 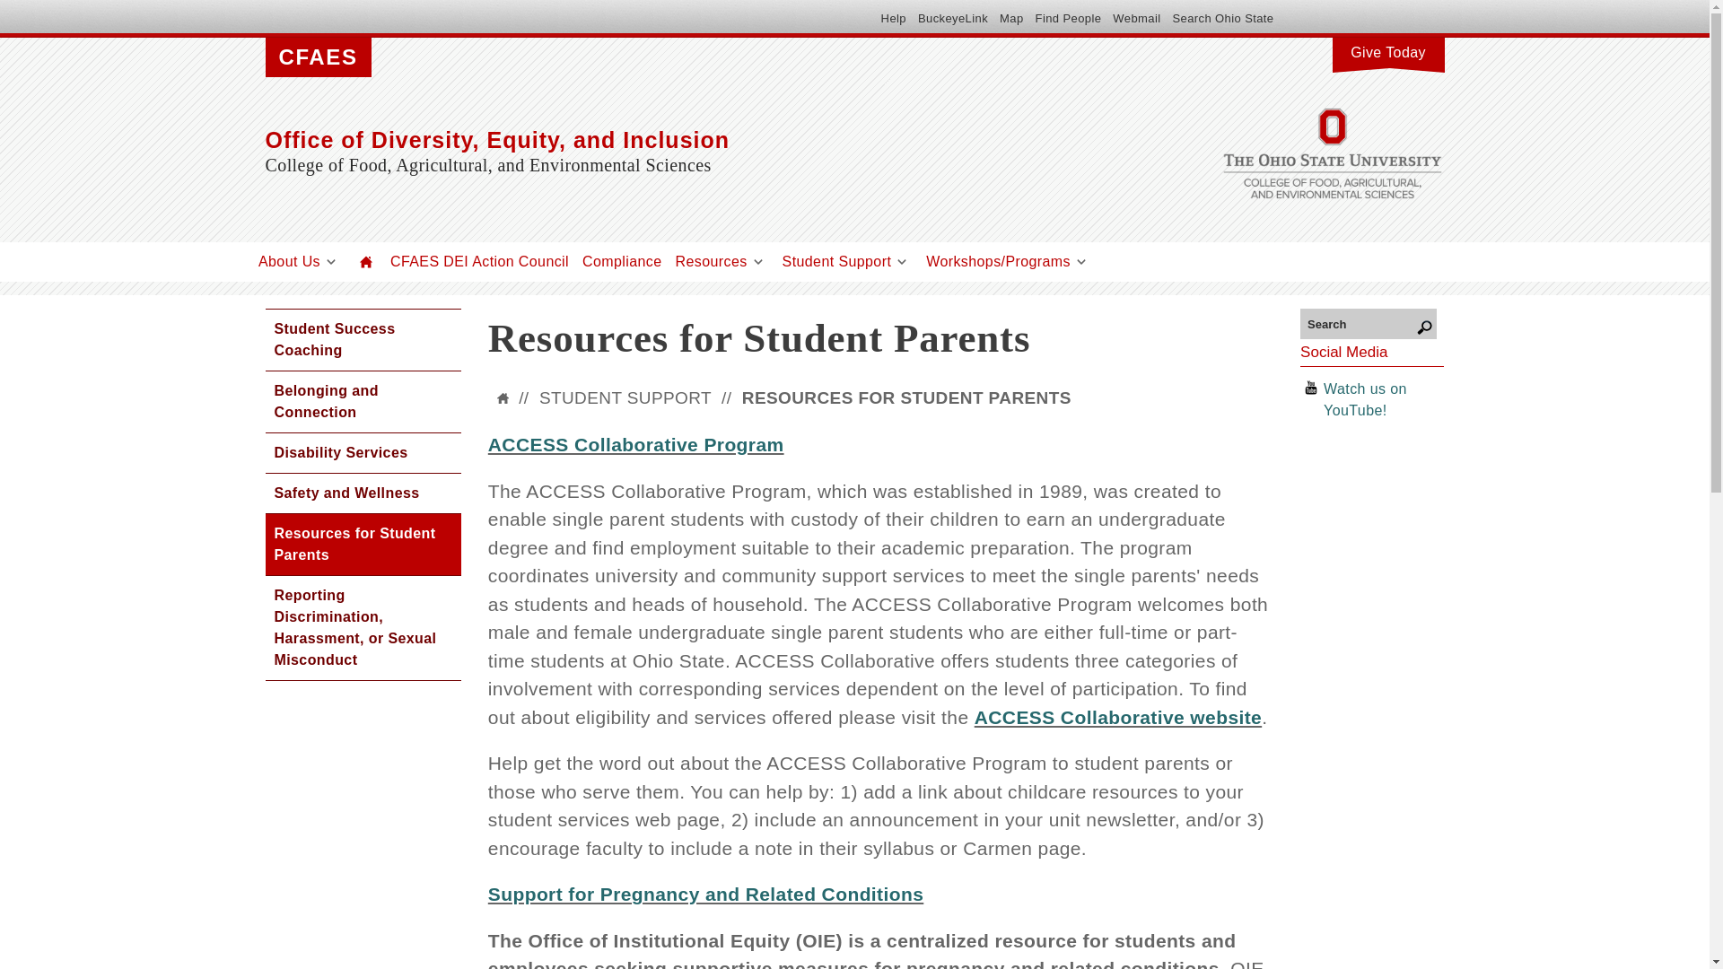 What do you see at coordinates (318, 57) in the screenshot?
I see `CFAES` at bounding box center [318, 57].